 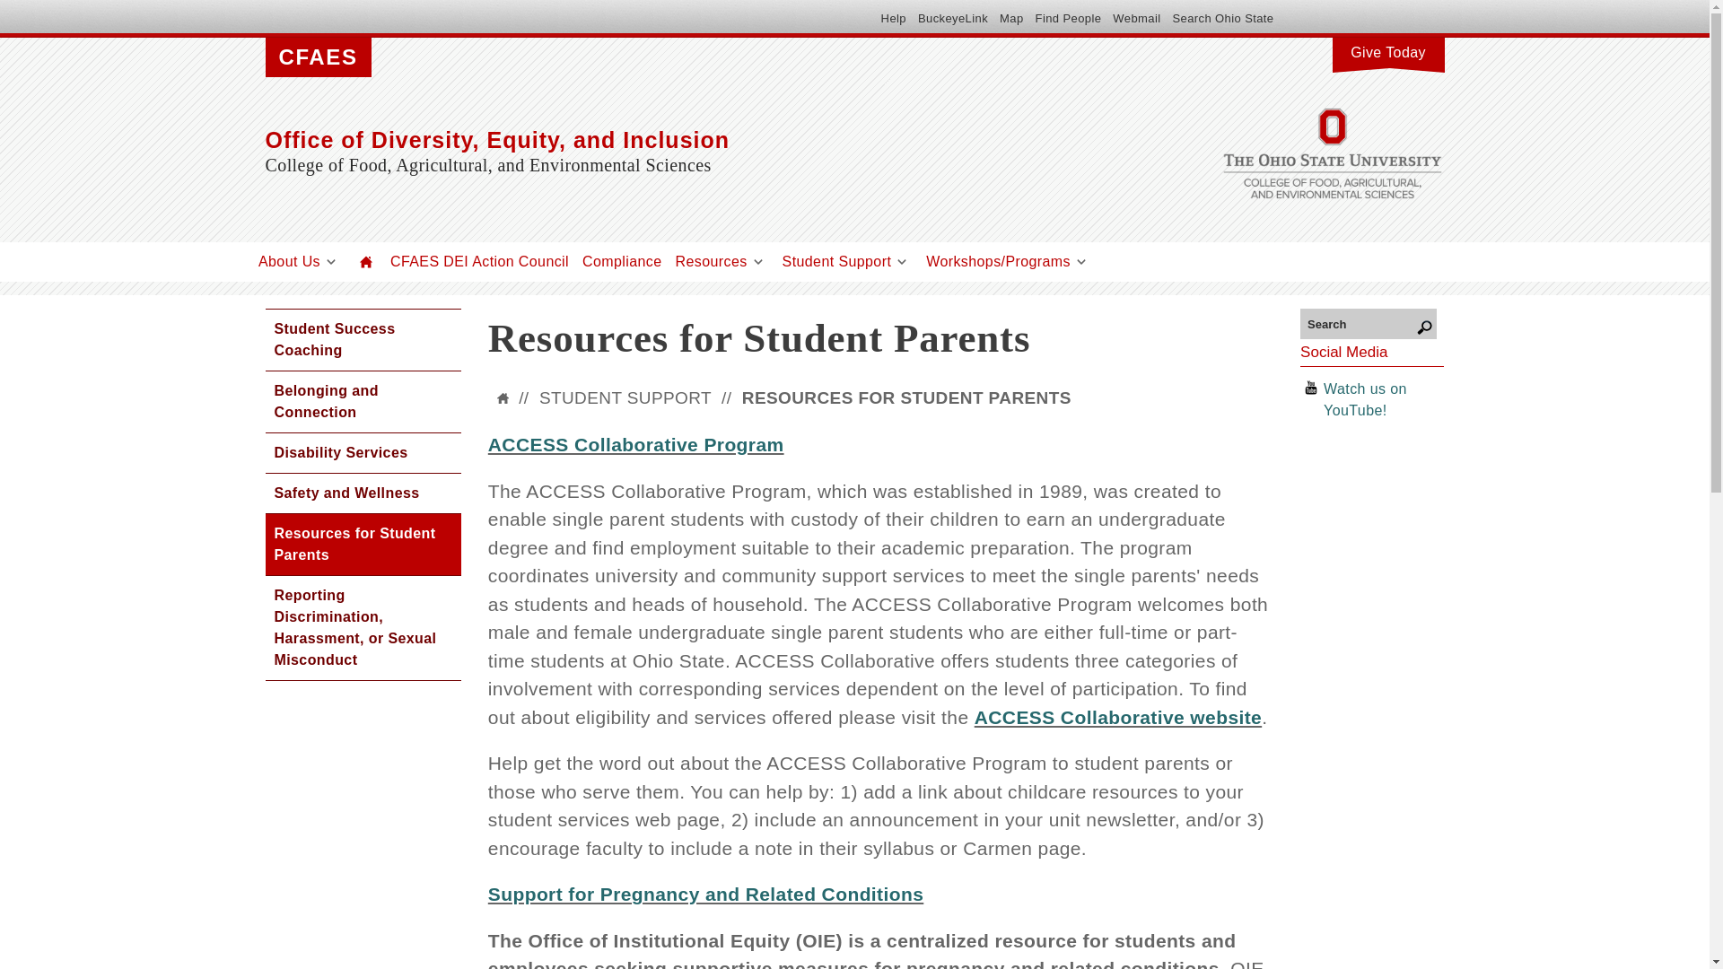 What do you see at coordinates (318, 57) in the screenshot?
I see `CFAES` at bounding box center [318, 57].